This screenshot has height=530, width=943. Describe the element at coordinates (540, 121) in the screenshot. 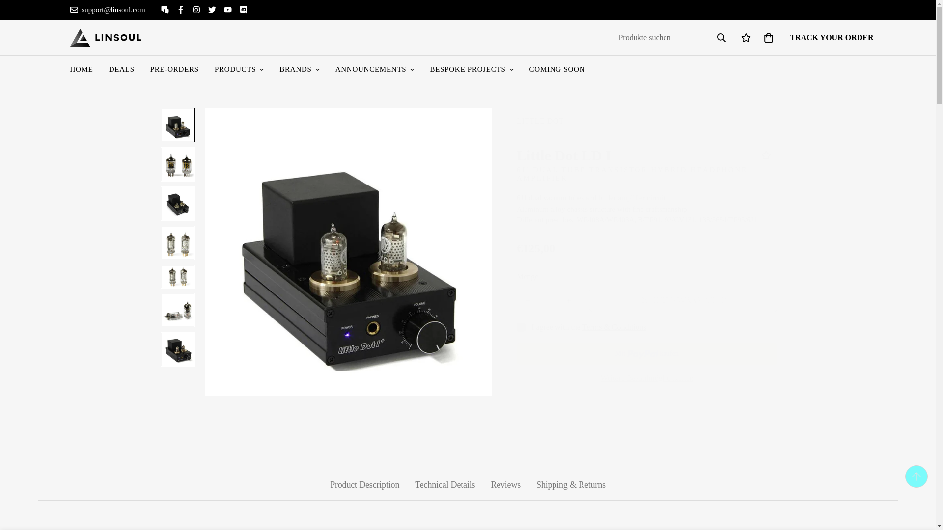

I see `Little Dot` at that location.